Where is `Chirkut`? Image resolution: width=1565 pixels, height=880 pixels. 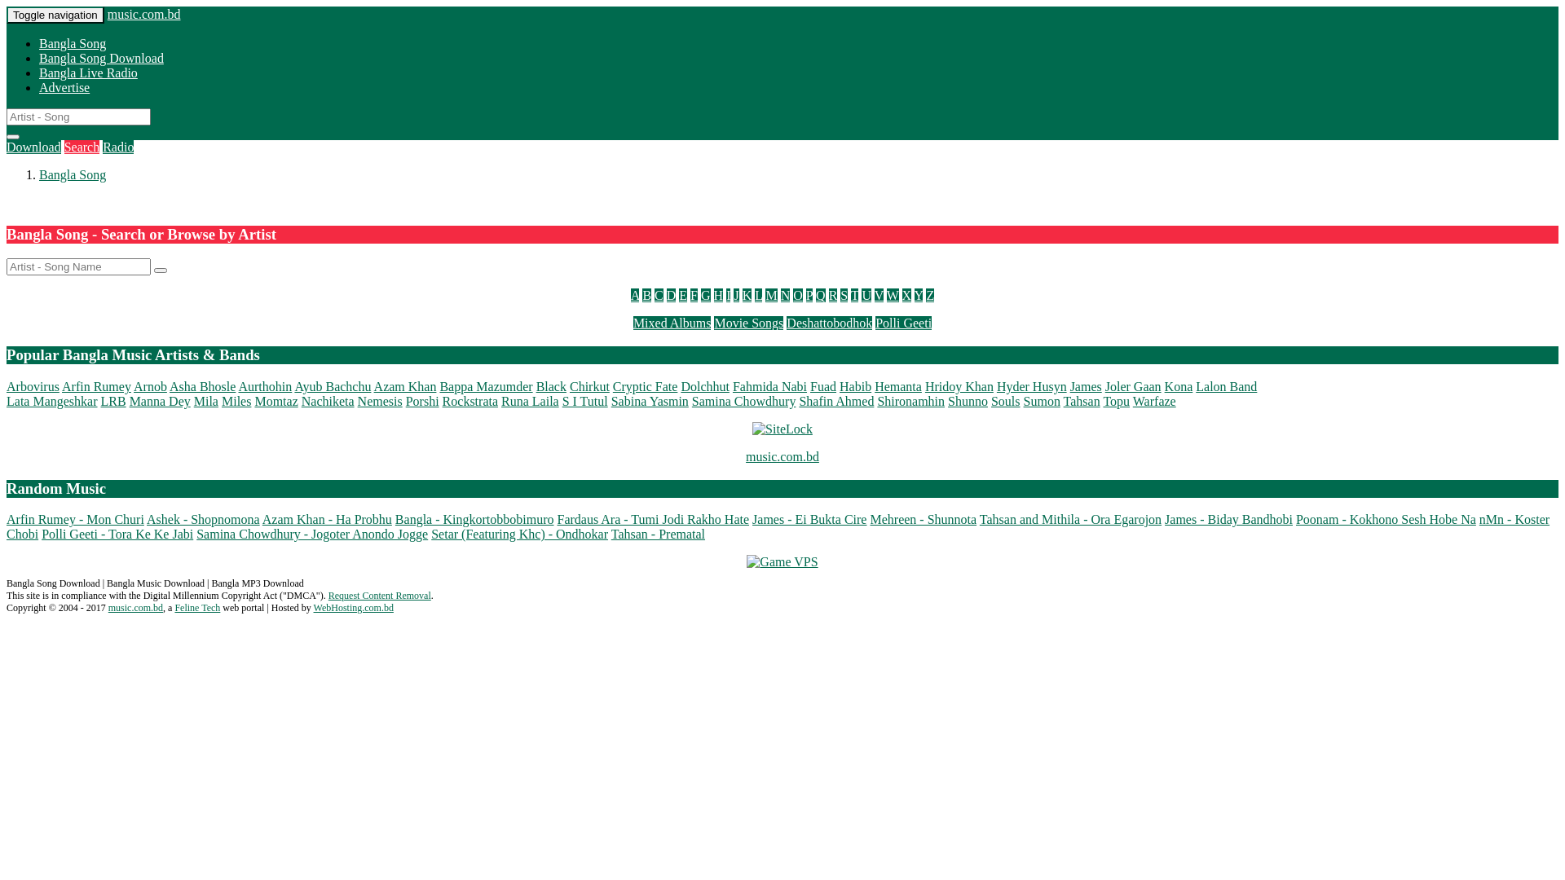
Chirkut is located at coordinates (590, 386).